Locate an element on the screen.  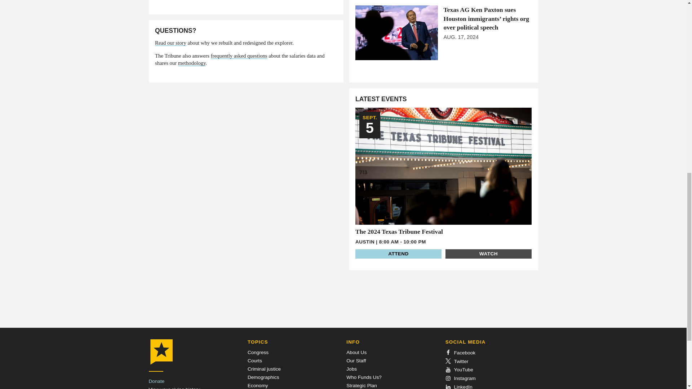
ATTEND is located at coordinates (398, 254).